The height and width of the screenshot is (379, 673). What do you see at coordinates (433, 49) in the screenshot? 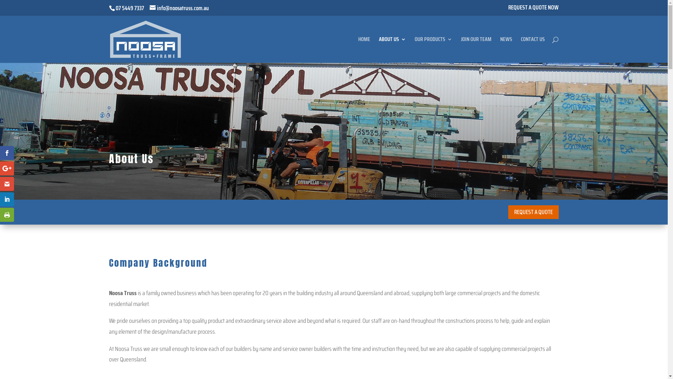
I see `OUR PRODUCTS` at bounding box center [433, 49].